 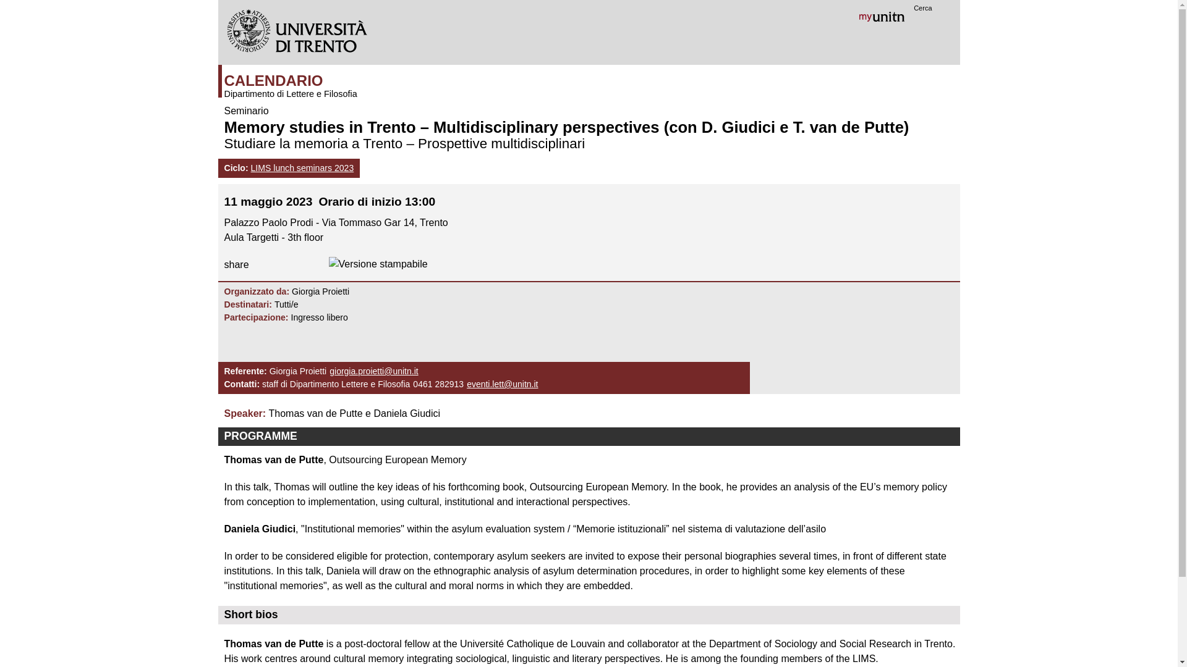 I want to click on Cerca, so click(x=924, y=7).